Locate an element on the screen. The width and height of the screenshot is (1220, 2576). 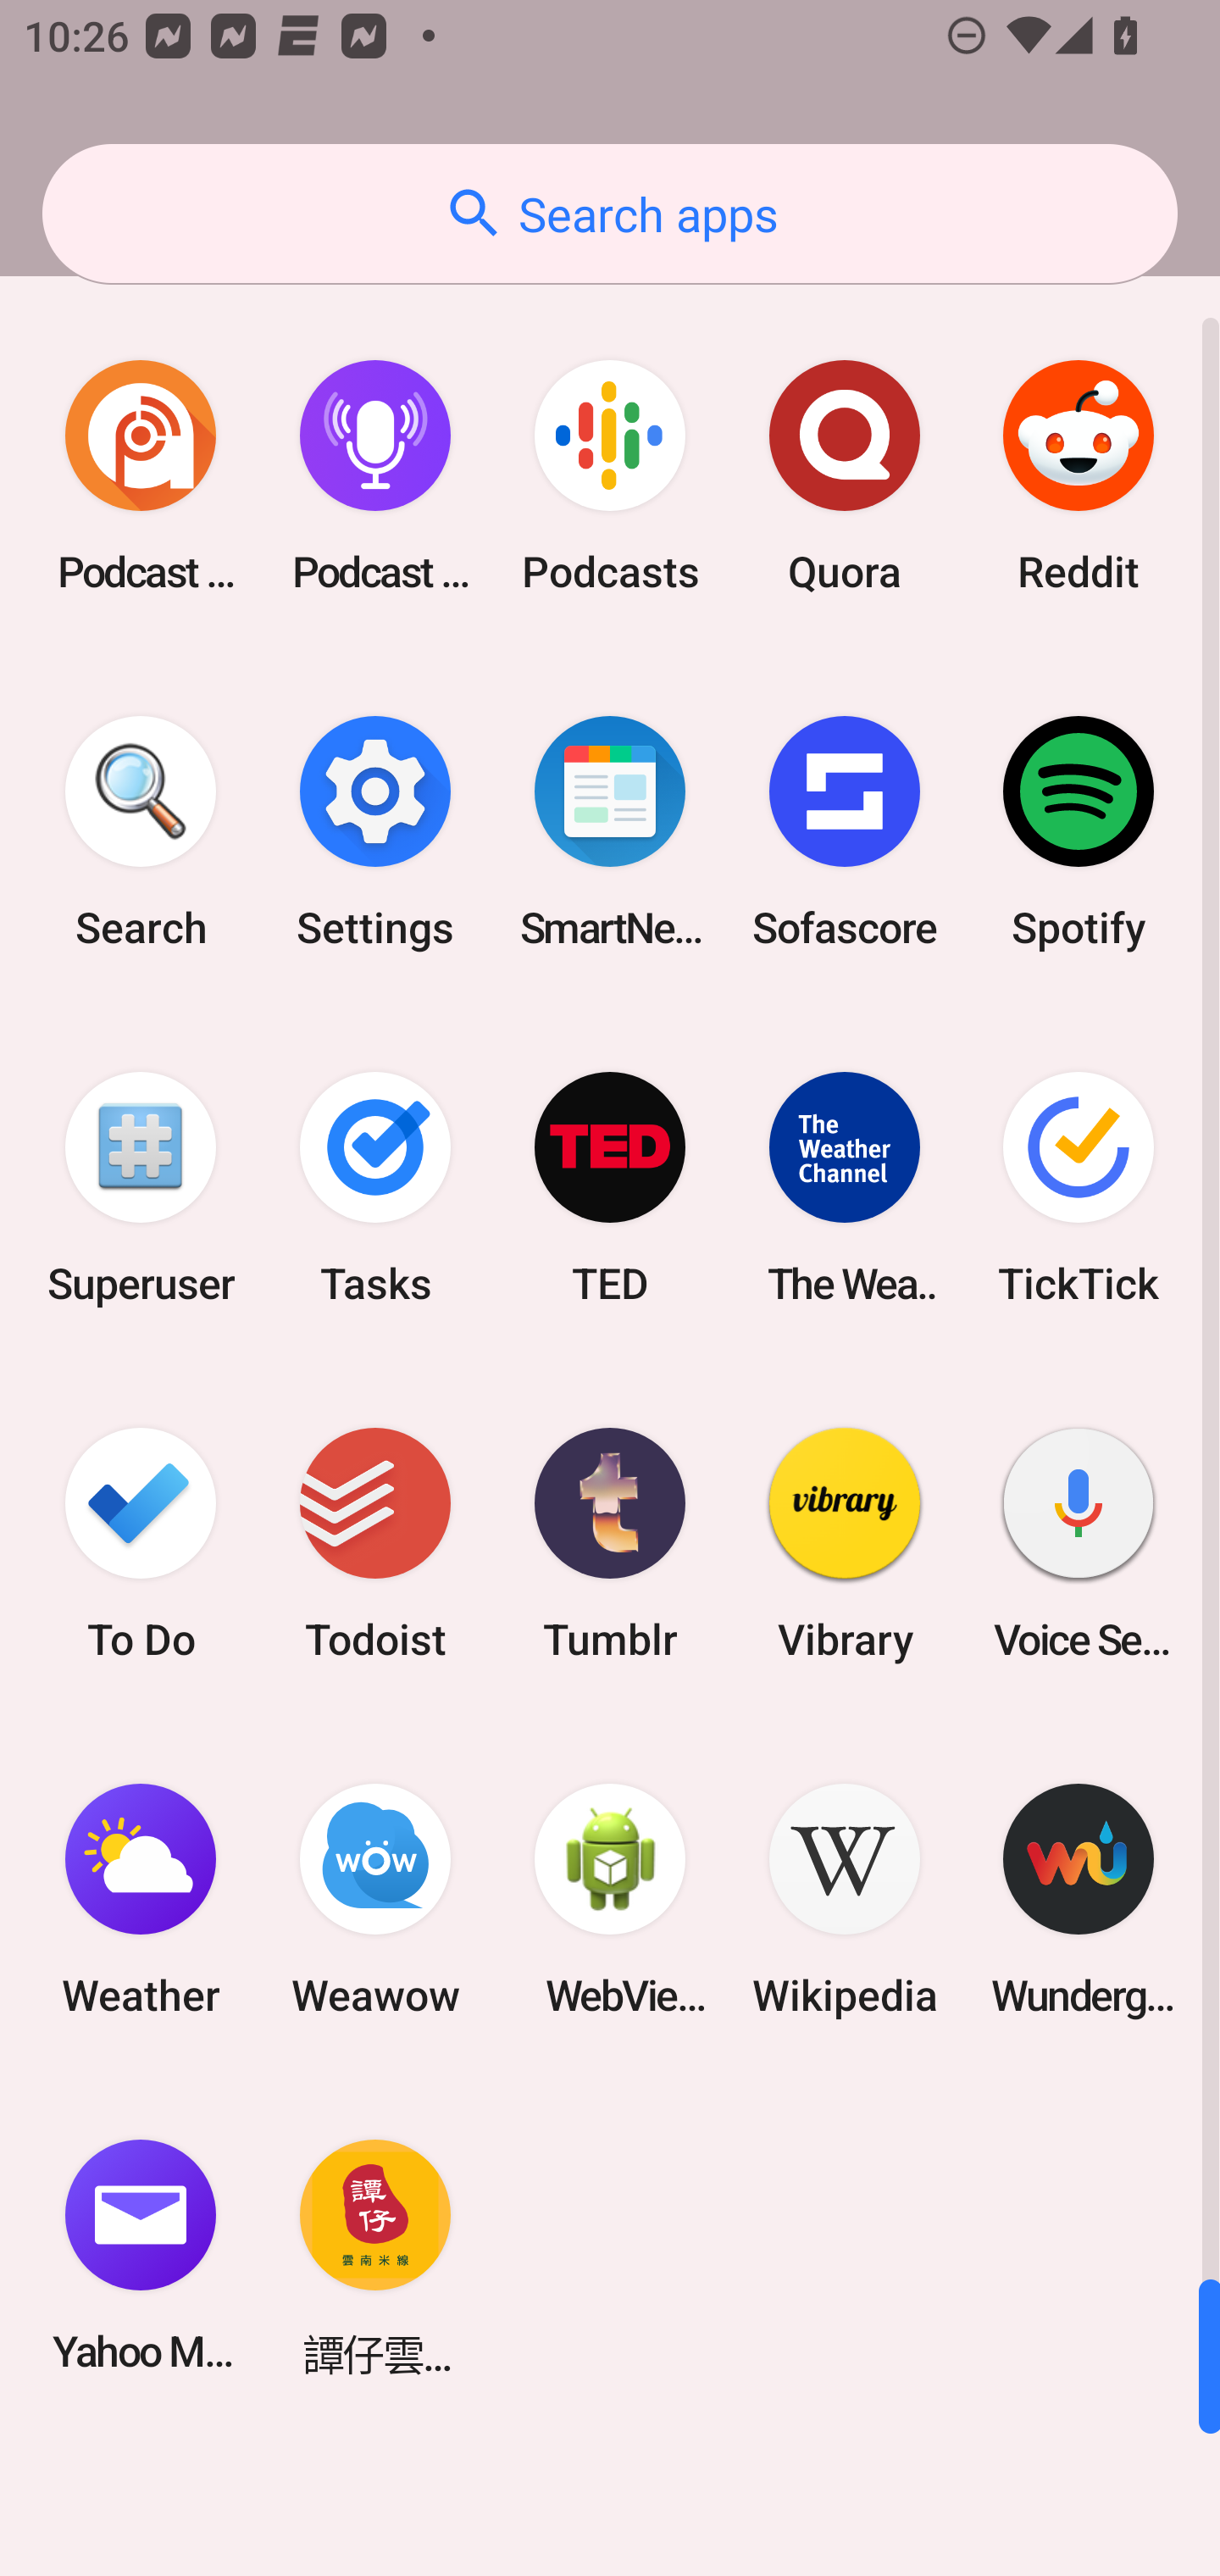
TickTick is located at coordinates (1079, 1187).